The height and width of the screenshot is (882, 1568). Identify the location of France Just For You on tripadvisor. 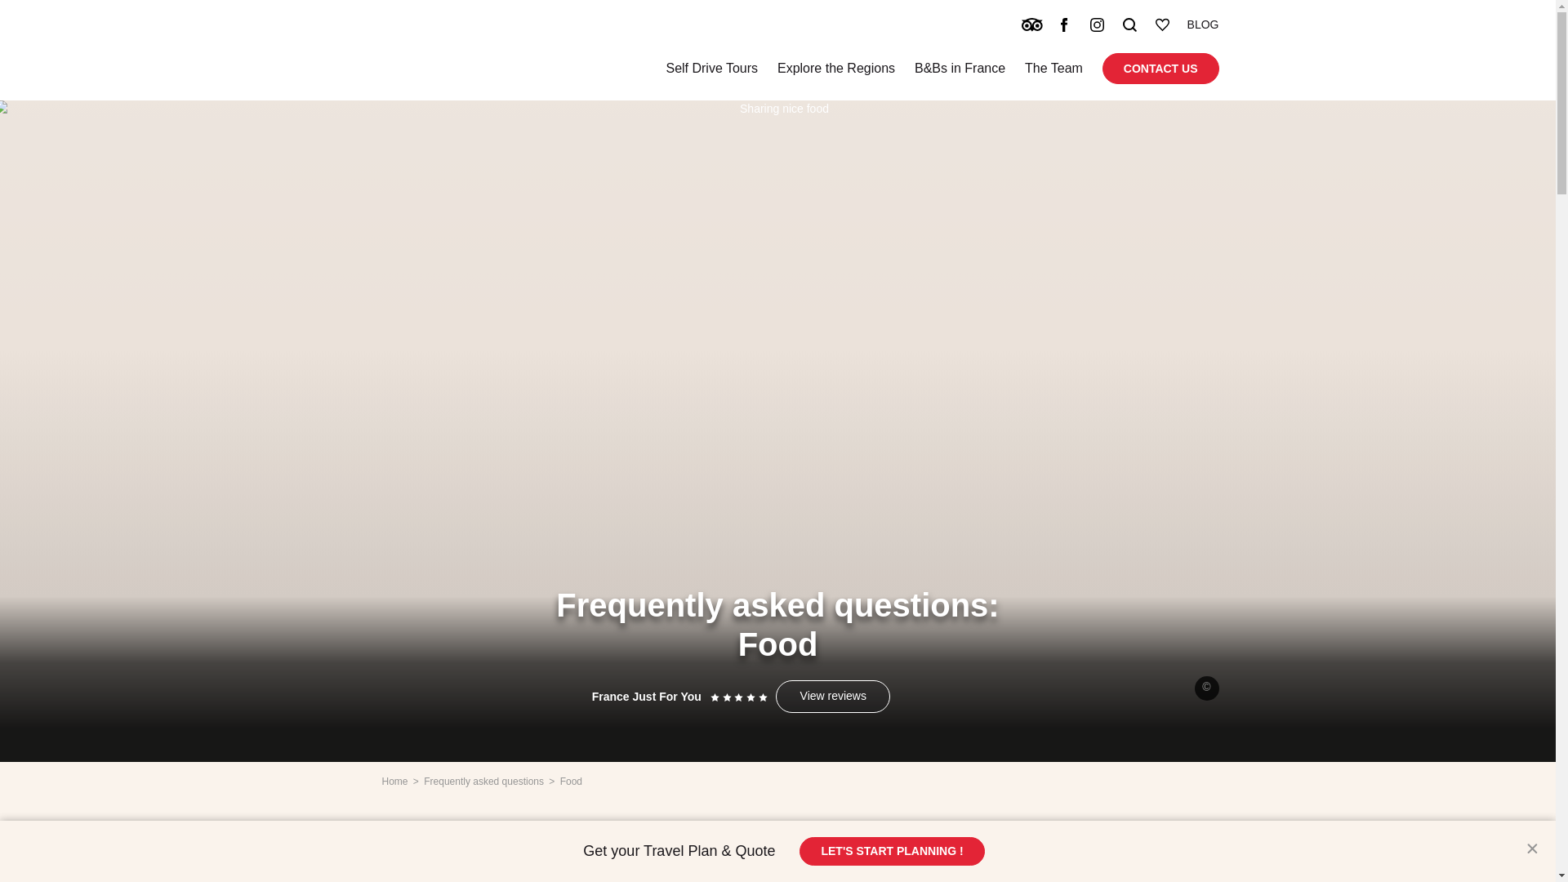
(1032, 24).